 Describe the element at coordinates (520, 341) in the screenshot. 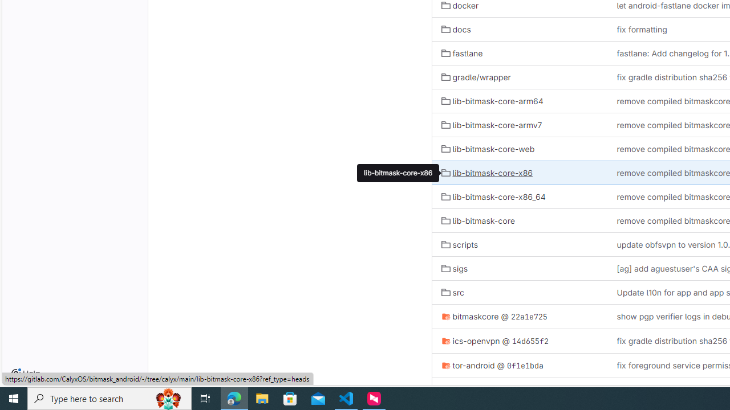

I see `ics-openvpn @ 14d655f2` at that location.